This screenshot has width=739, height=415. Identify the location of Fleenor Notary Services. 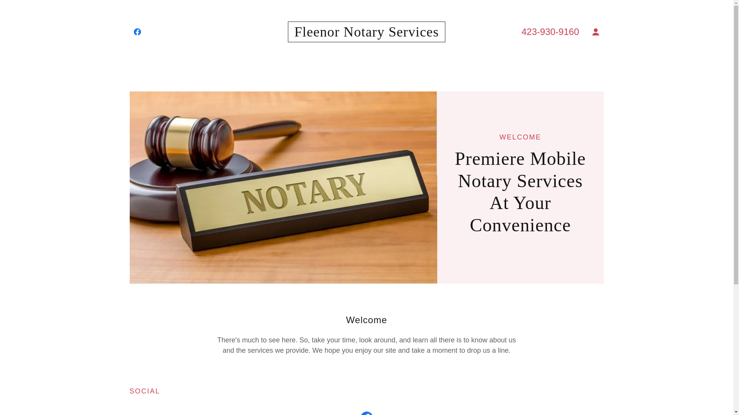
(366, 34).